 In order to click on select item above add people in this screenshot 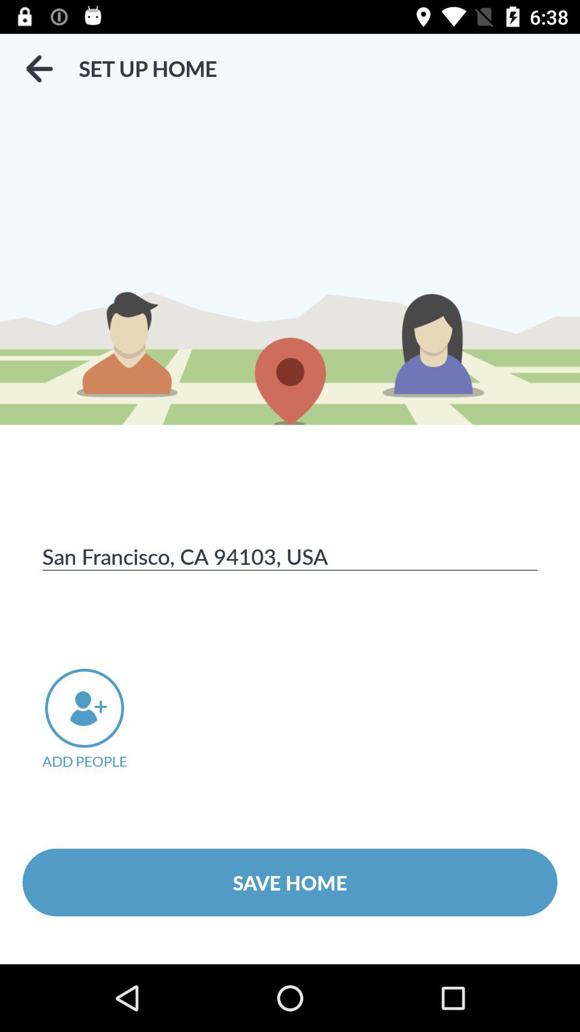, I will do `click(290, 556)`.